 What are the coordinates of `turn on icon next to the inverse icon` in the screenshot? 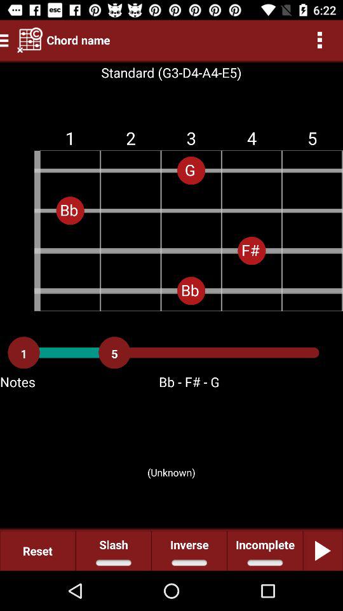 It's located at (113, 550).